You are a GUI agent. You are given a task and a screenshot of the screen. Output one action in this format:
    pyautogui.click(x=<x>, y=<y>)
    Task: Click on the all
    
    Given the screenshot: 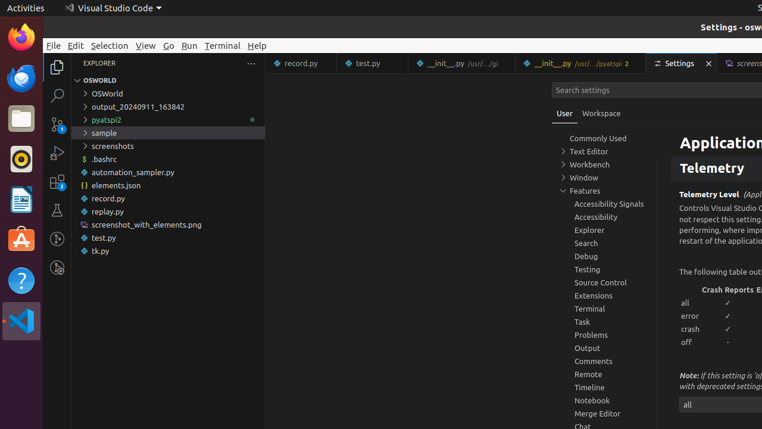 What is the action you would take?
    pyautogui.click(x=691, y=303)
    